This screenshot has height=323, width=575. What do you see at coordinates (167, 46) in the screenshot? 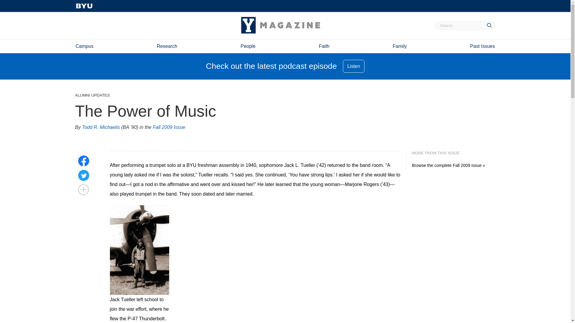
I see `Research` at bounding box center [167, 46].